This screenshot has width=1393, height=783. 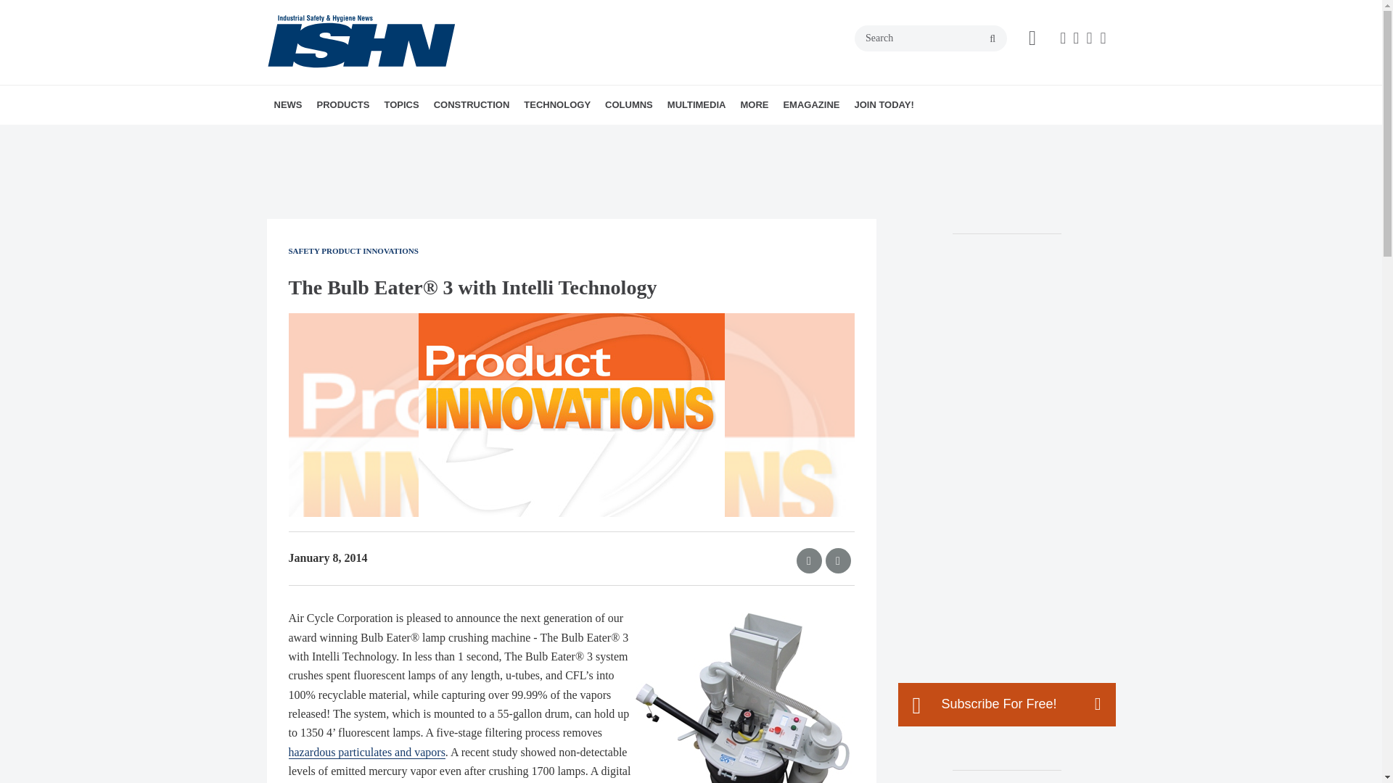 I want to click on MORE TOPICS, so click(x=500, y=136).